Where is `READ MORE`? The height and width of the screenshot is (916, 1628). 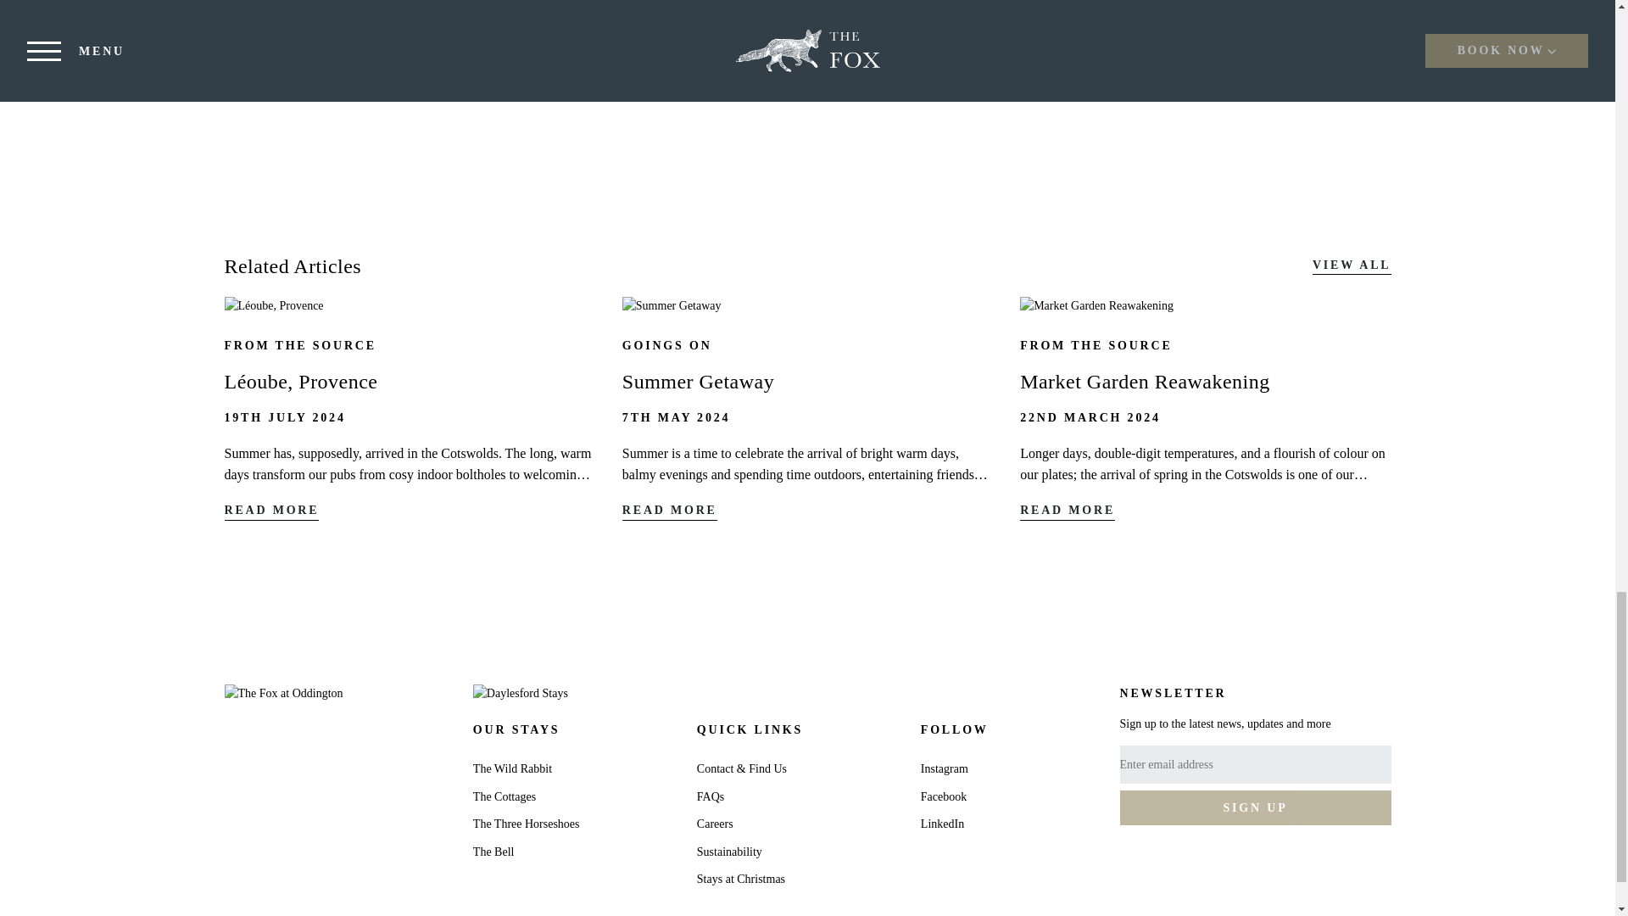 READ MORE is located at coordinates (271, 512).